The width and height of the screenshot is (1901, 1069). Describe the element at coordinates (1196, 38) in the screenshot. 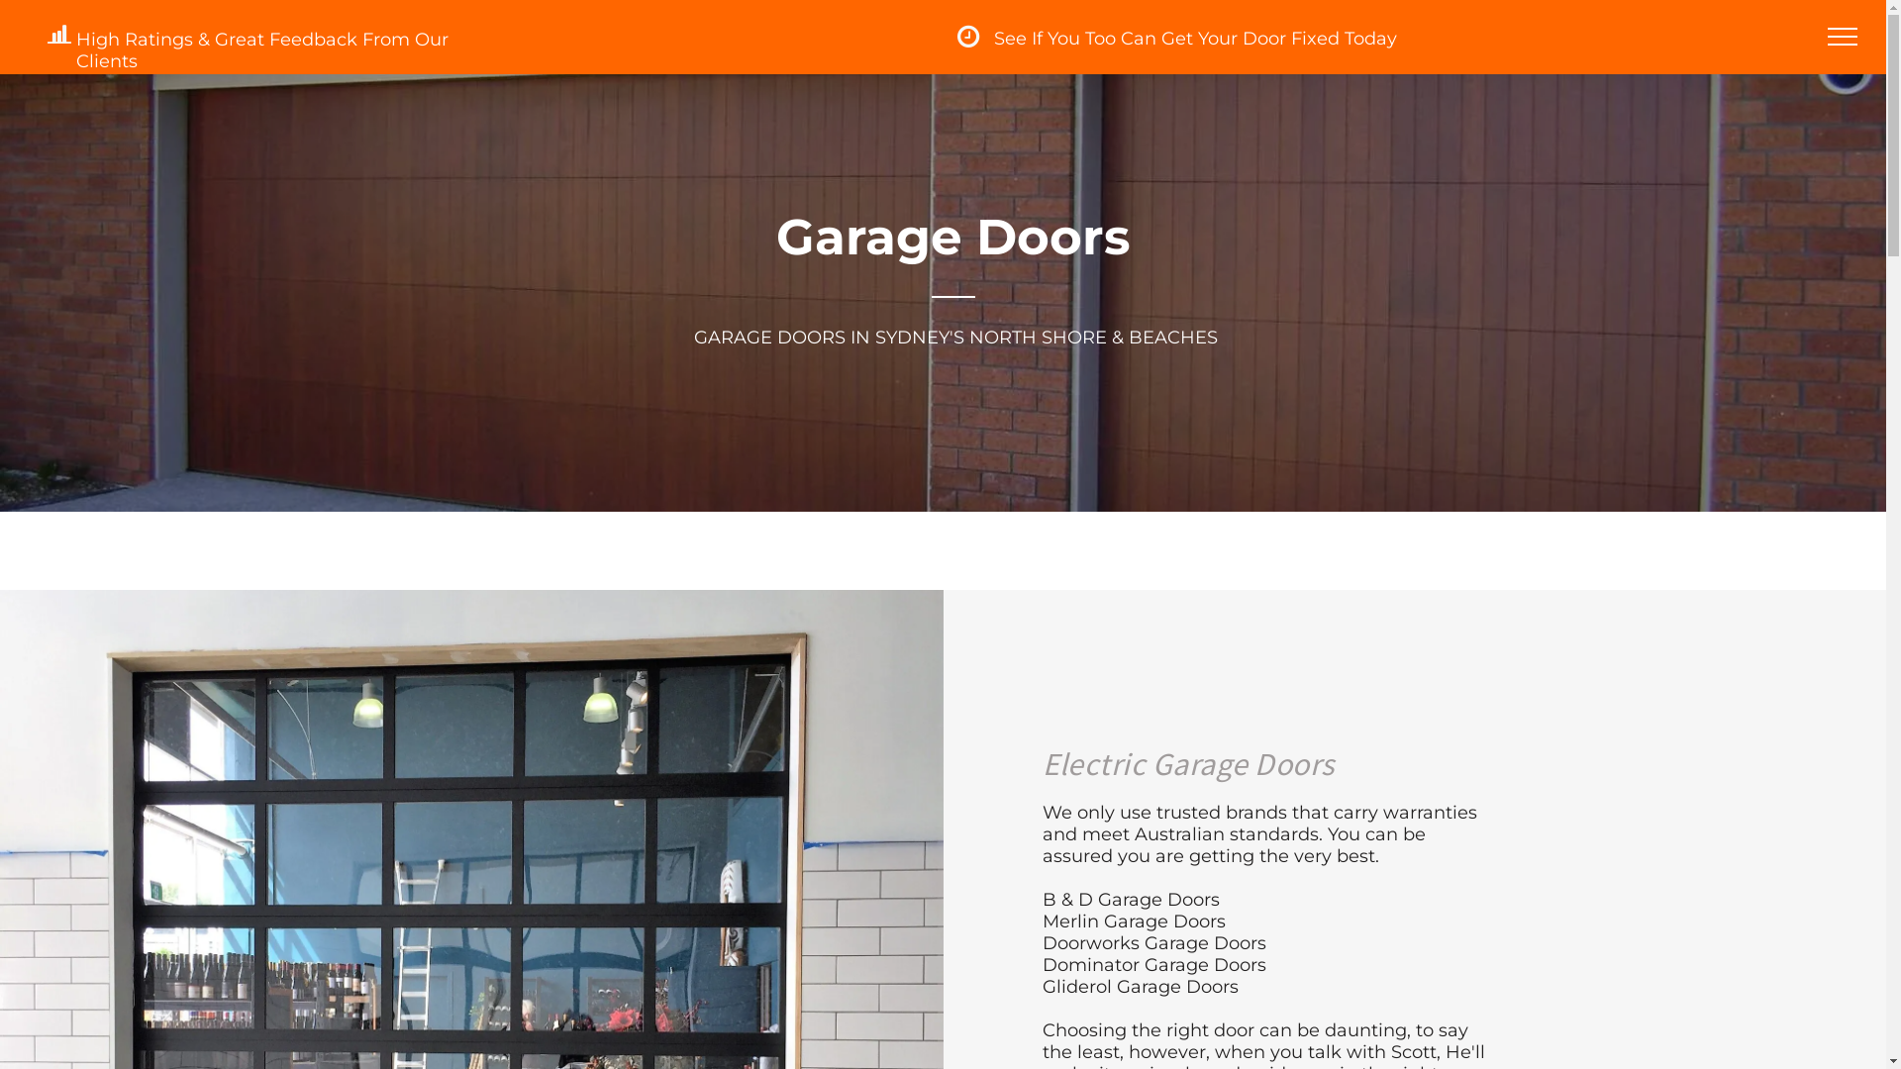

I see `See If You Too Can Get Your Door Fixed Today` at that location.